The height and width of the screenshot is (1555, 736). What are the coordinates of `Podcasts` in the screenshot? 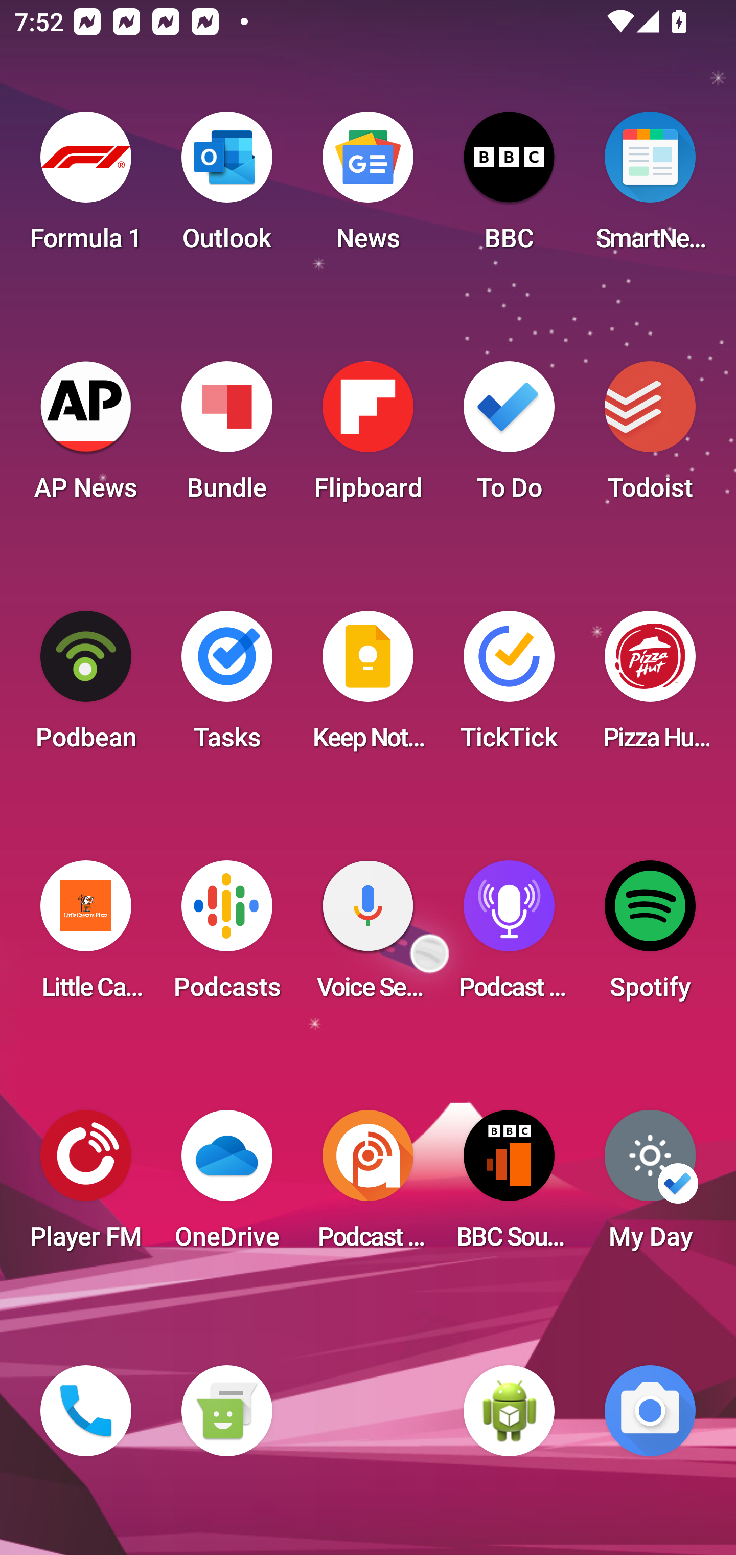 It's located at (226, 936).